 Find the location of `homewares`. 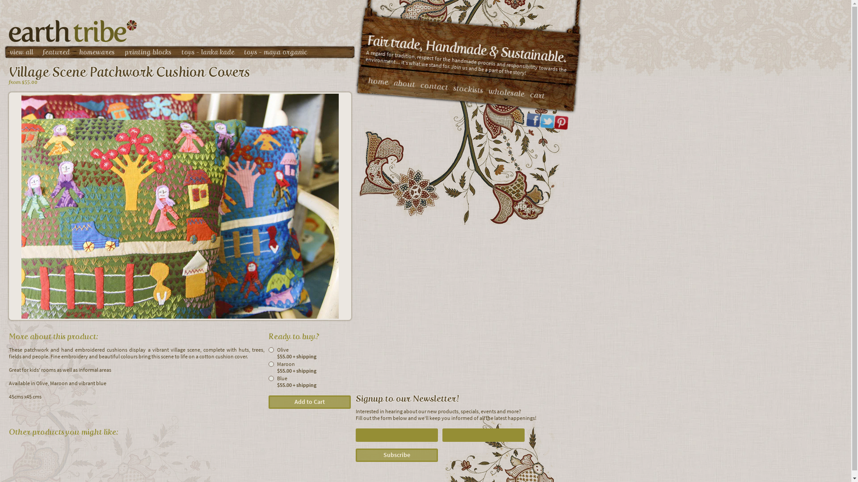

homewares is located at coordinates (97, 52).